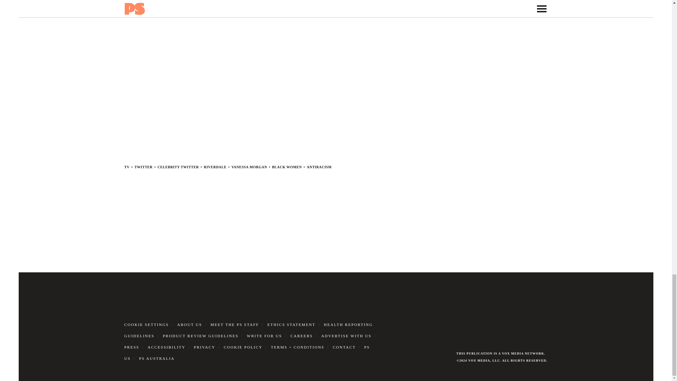  I want to click on TWITTER, so click(143, 167).